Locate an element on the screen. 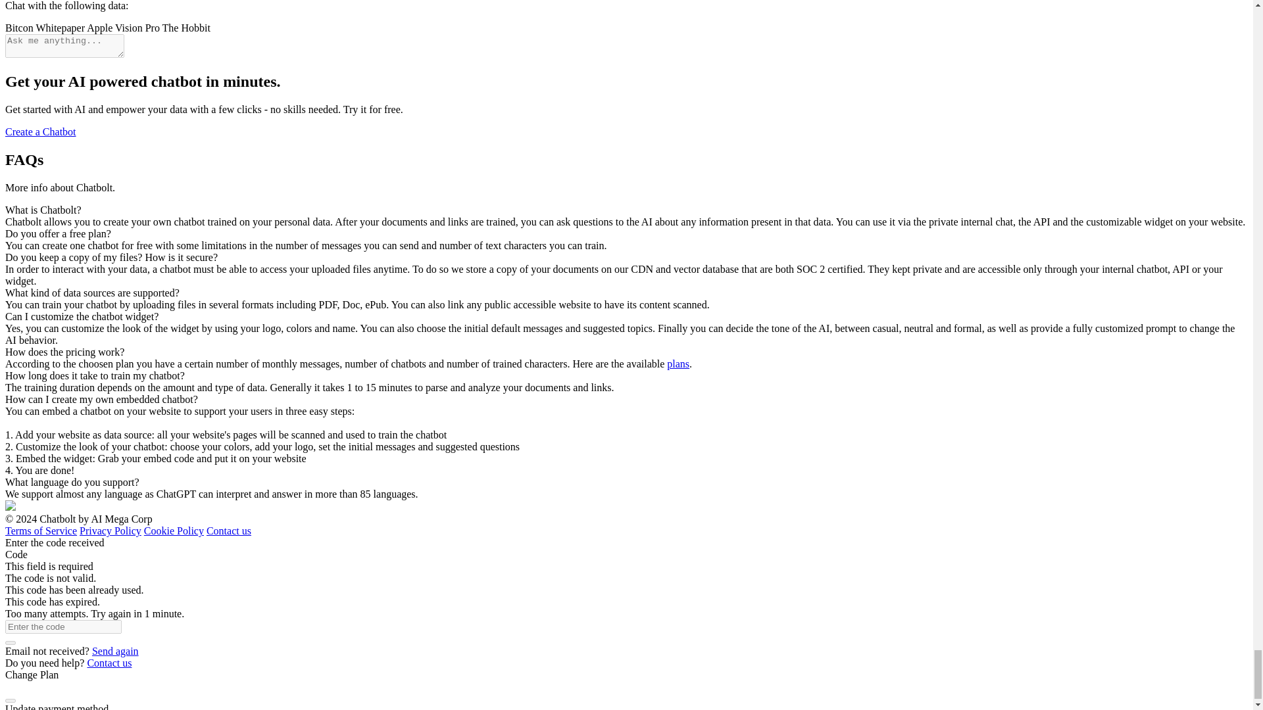 This screenshot has height=710, width=1263. Terms of Service is located at coordinates (41, 531).